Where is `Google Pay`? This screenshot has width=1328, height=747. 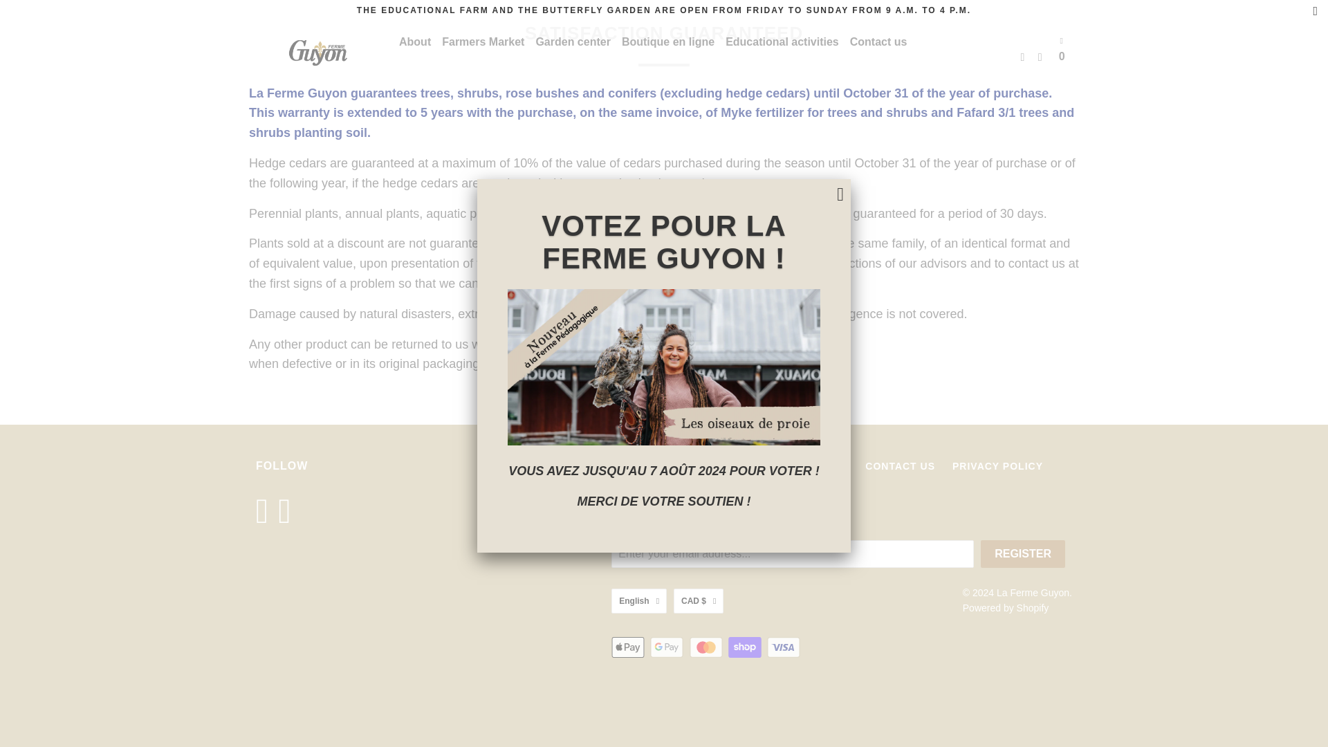
Google Pay is located at coordinates (668, 647).